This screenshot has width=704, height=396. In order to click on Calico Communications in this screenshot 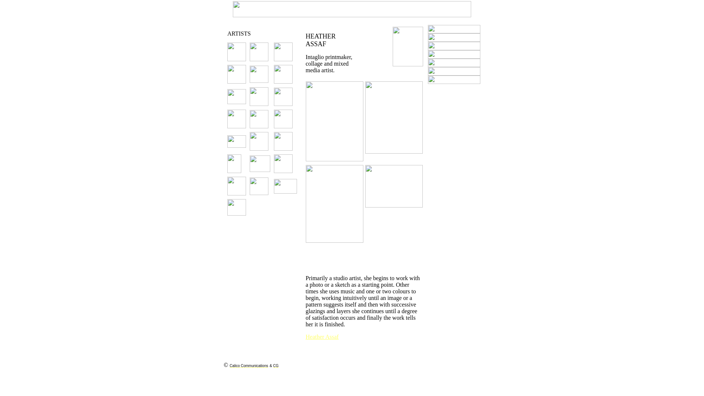, I will do `click(249, 365)`.